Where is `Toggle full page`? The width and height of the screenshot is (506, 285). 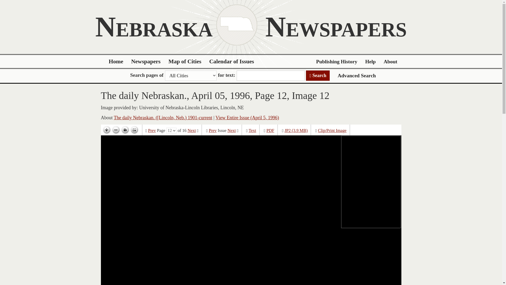
Toggle full page is located at coordinates (134, 130).